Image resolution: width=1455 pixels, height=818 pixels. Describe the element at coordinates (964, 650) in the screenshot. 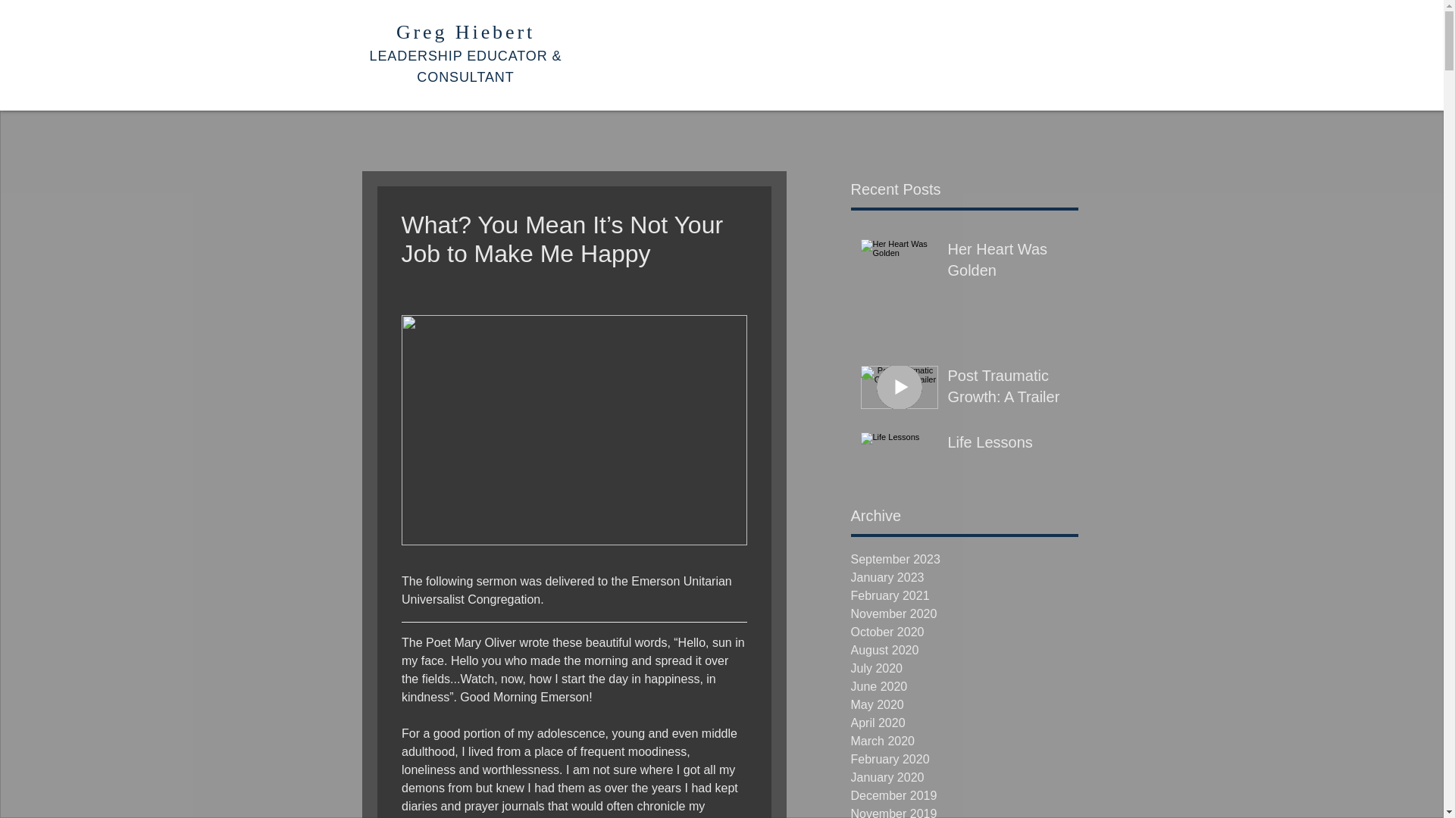

I see `August 2020` at that location.